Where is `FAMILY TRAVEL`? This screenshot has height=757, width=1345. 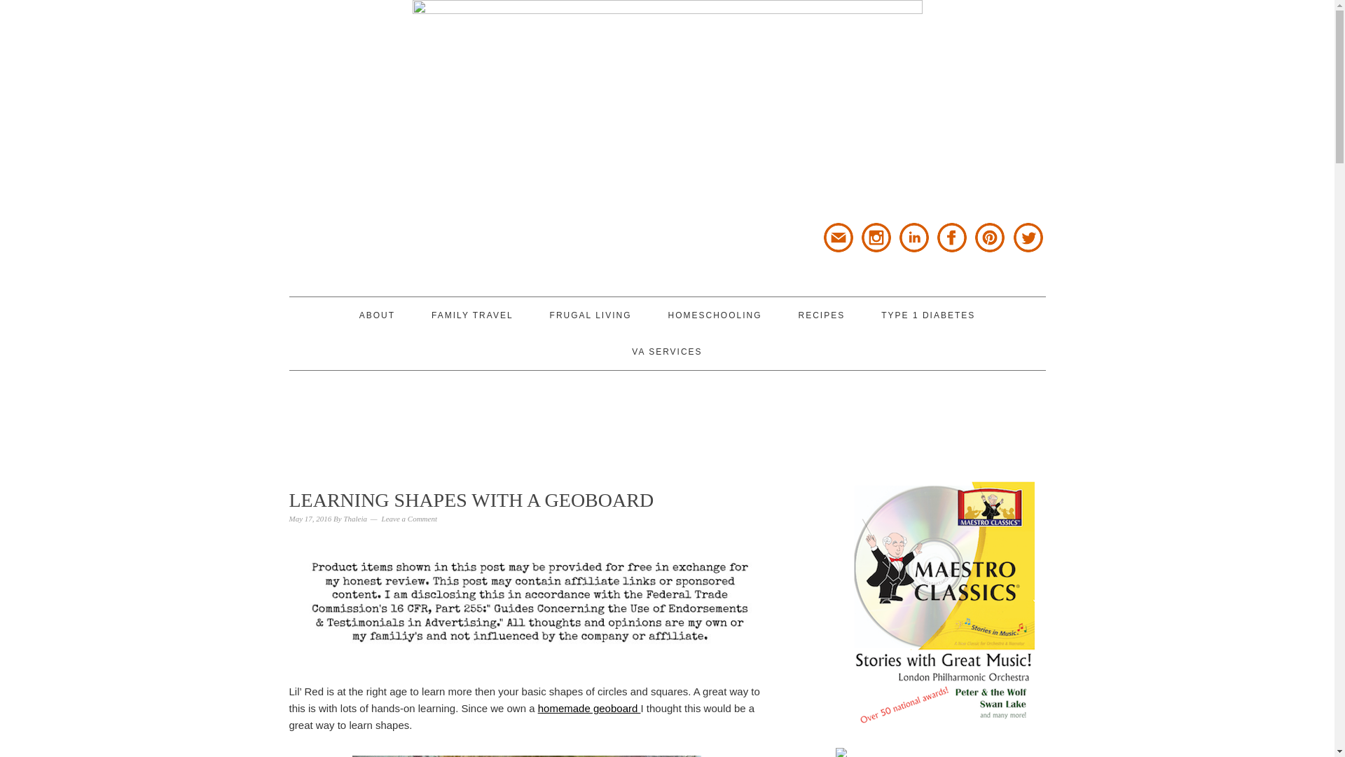
FAMILY TRAVEL is located at coordinates (472, 315).